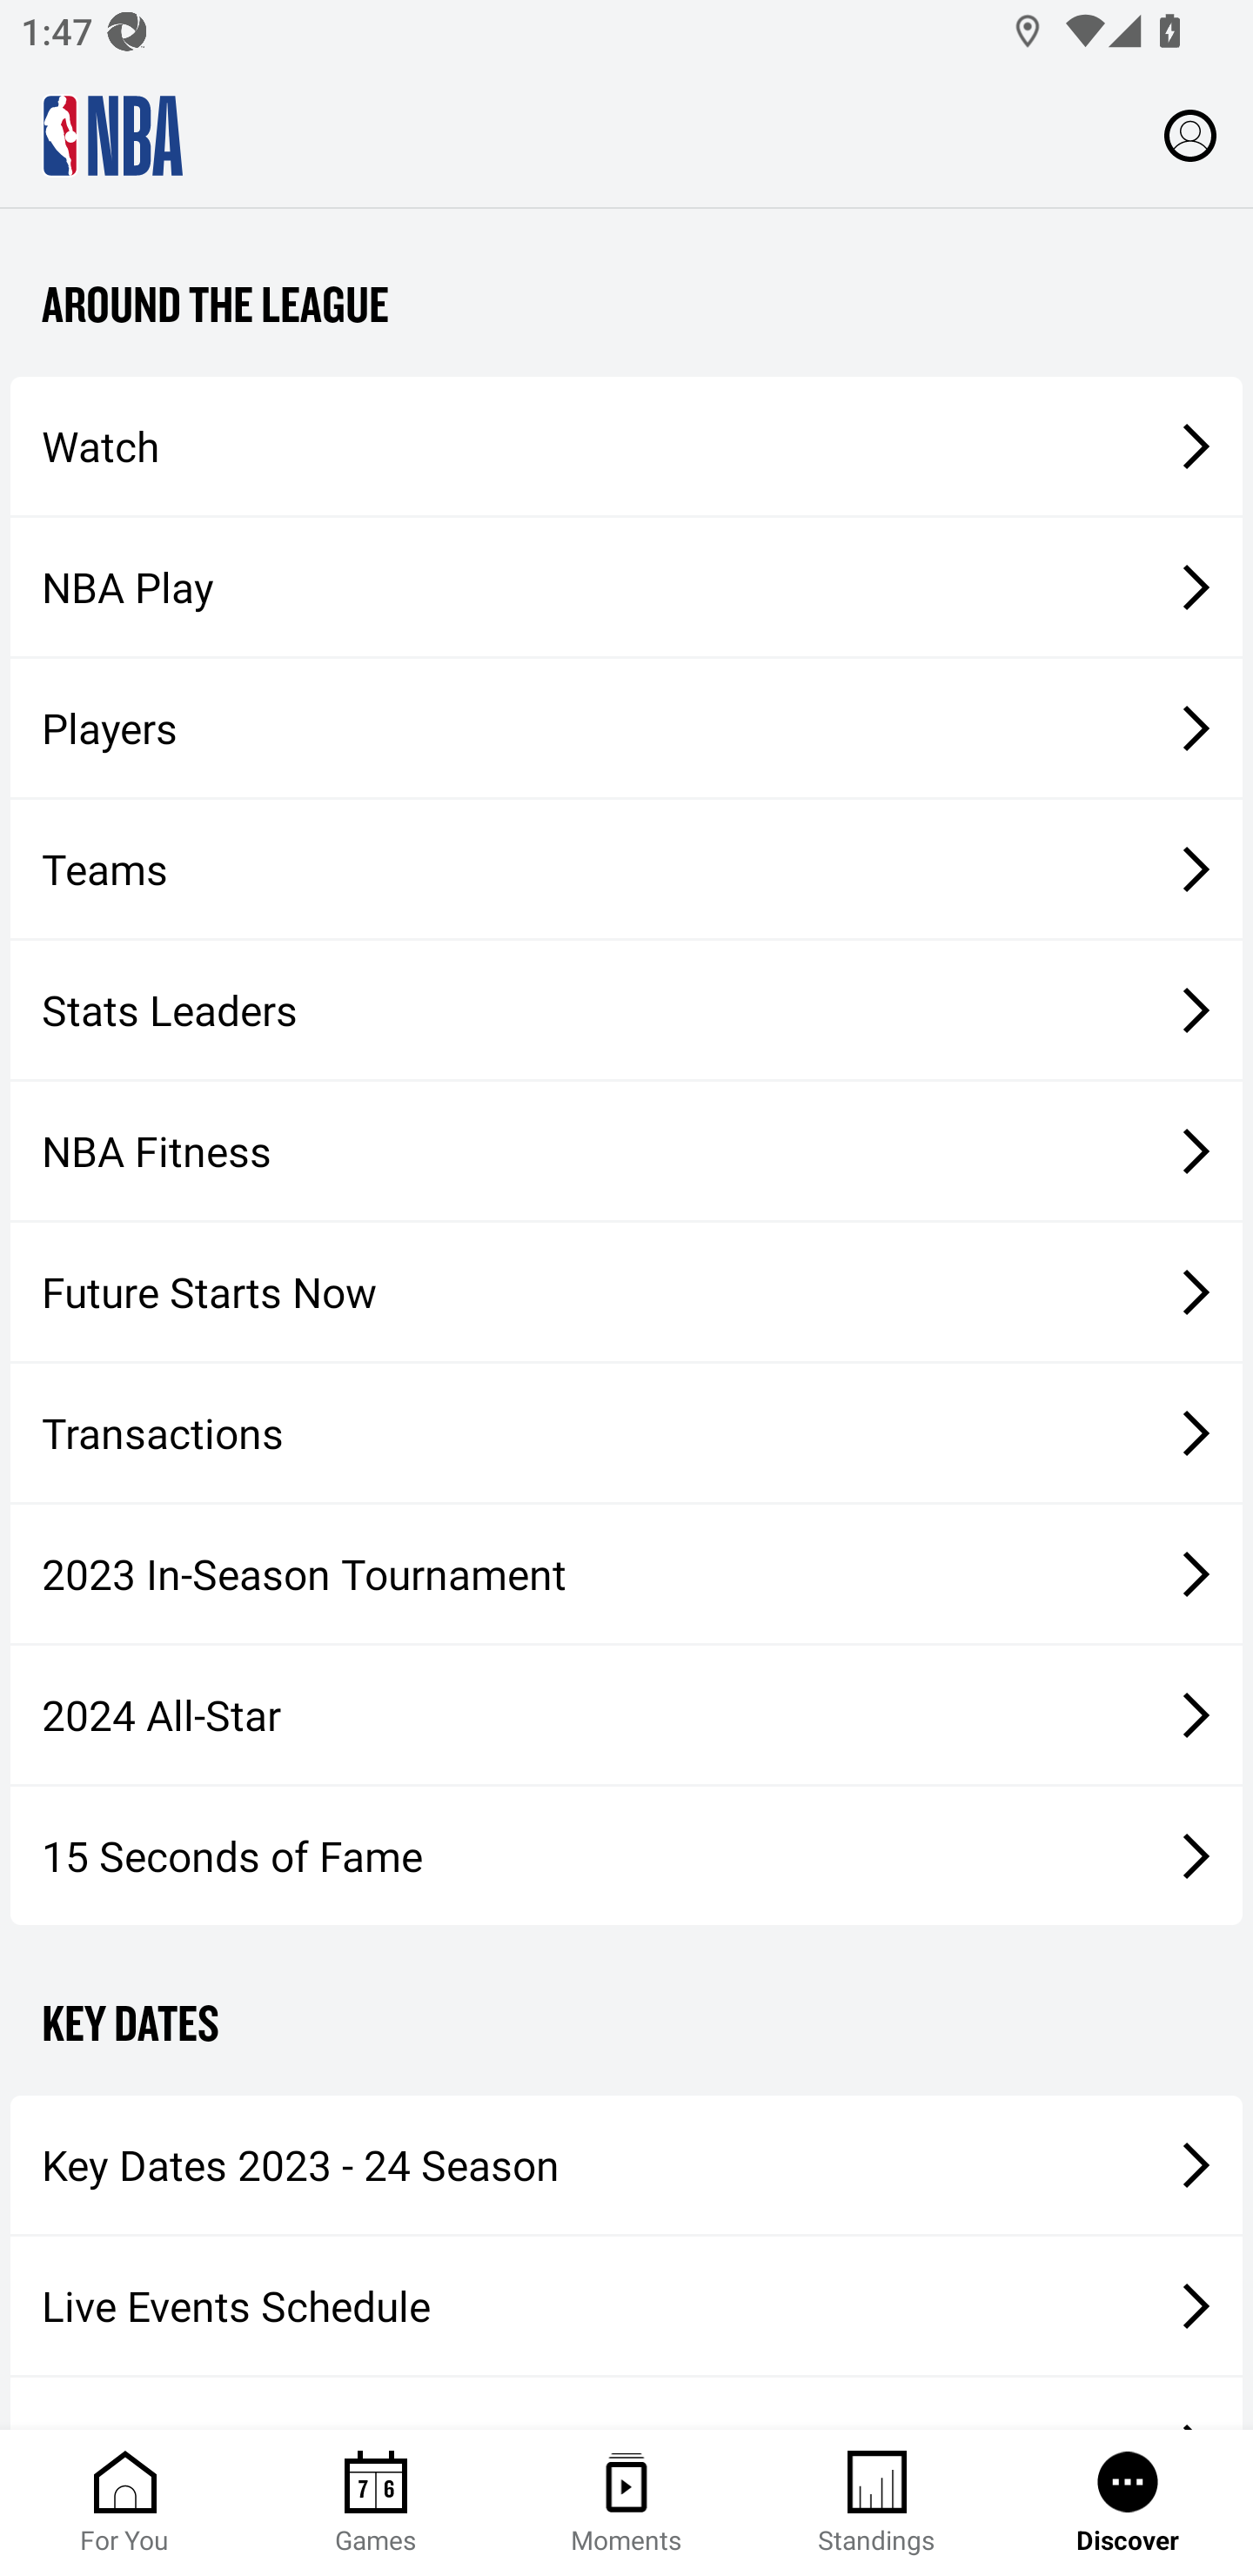 The width and height of the screenshot is (1253, 2576). Describe the element at coordinates (626, 1715) in the screenshot. I see `2024 All-Star` at that location.